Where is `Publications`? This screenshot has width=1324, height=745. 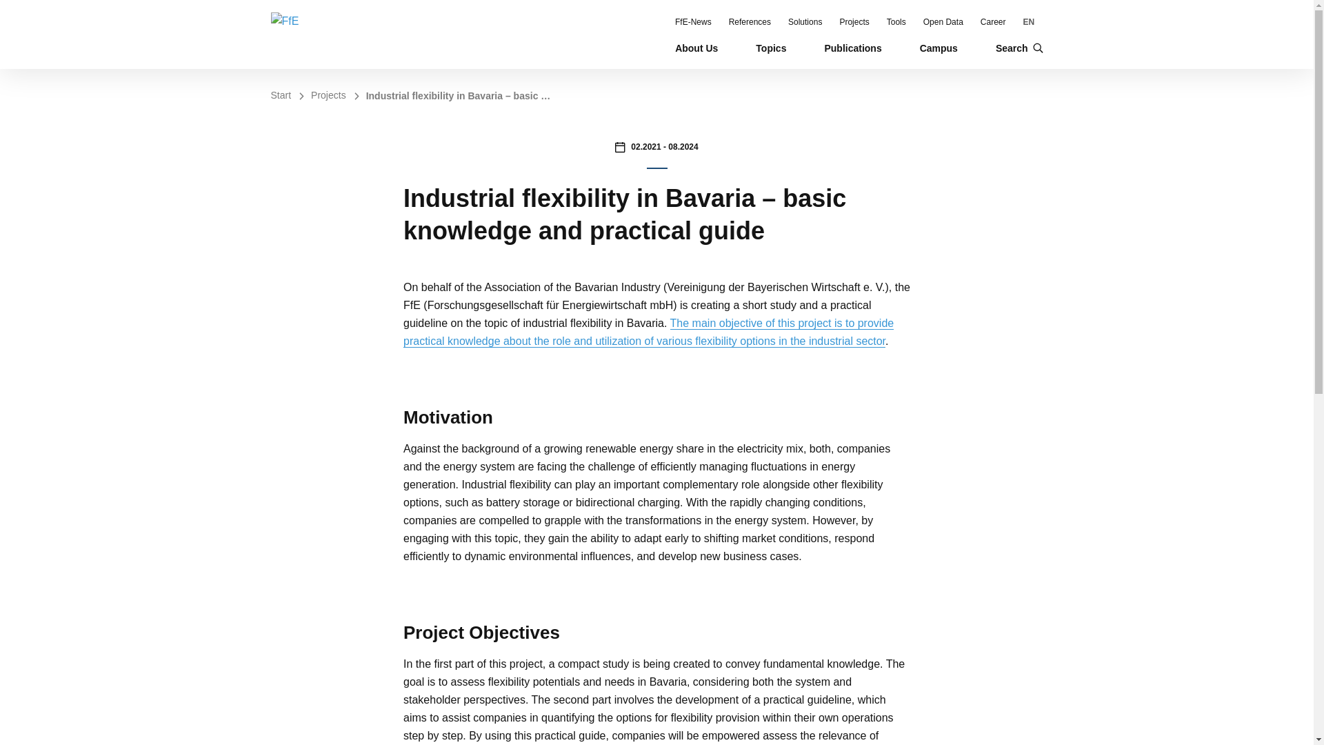 Publications is located at coordinates (852, 48).